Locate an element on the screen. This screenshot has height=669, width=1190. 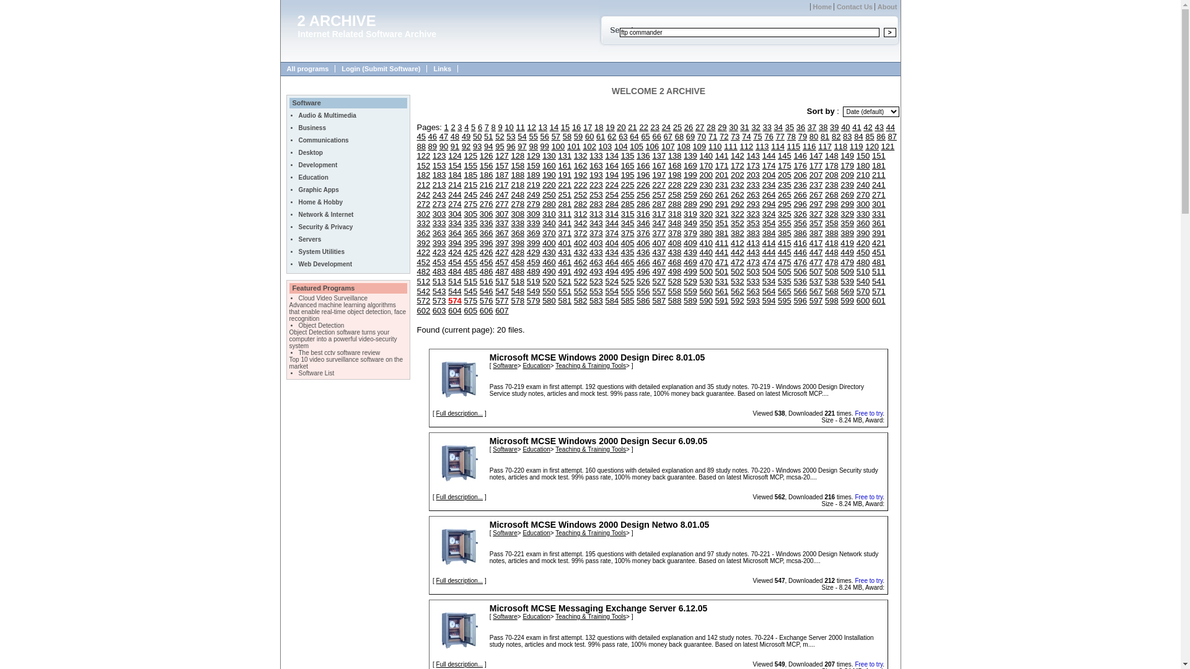
144 is located at coordinates (769, 156).